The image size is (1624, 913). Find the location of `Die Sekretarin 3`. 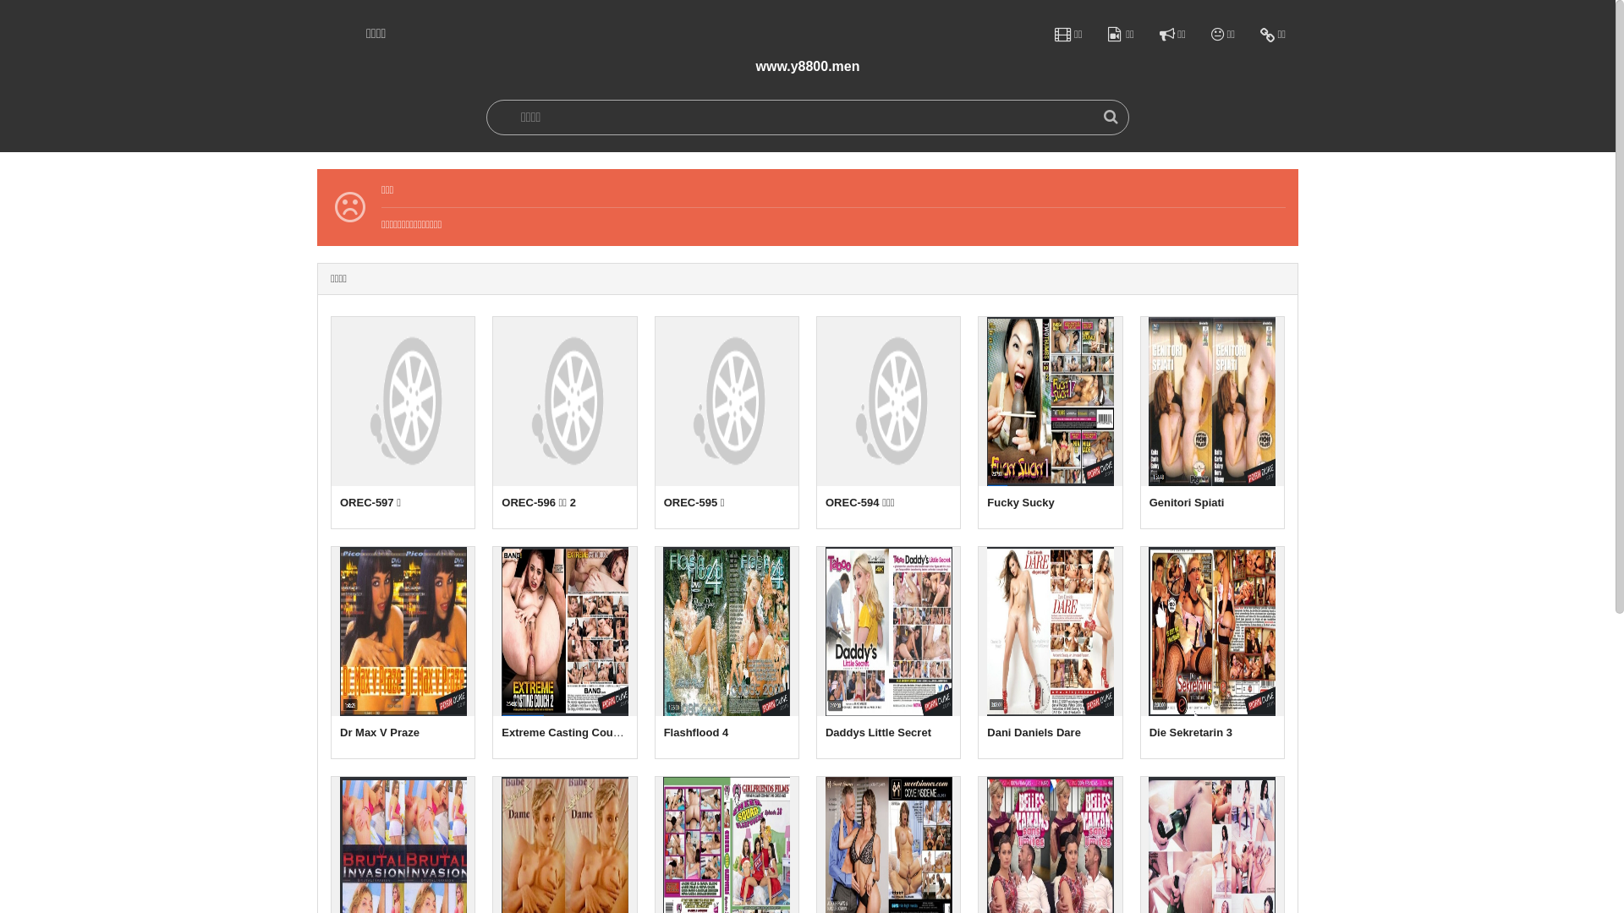

Die Sekretarin 3 is located at coordinates (1213, 653).